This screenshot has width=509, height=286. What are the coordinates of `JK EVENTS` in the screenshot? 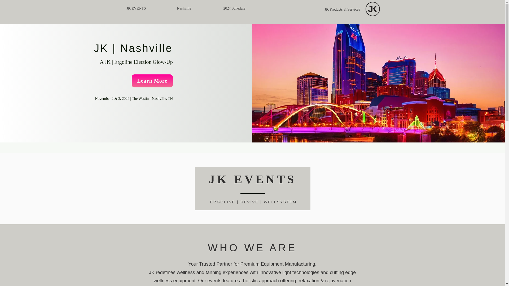 It's located at (148, 8).